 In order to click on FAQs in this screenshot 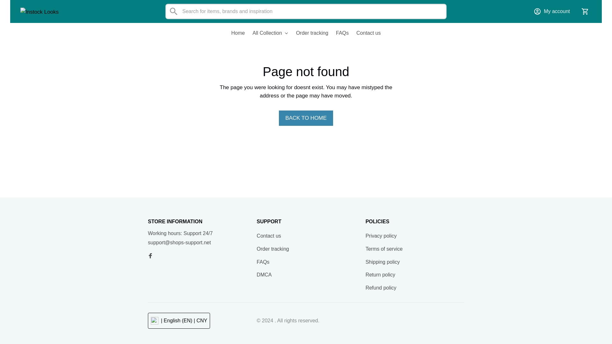, I will do `click(342, 33)`.